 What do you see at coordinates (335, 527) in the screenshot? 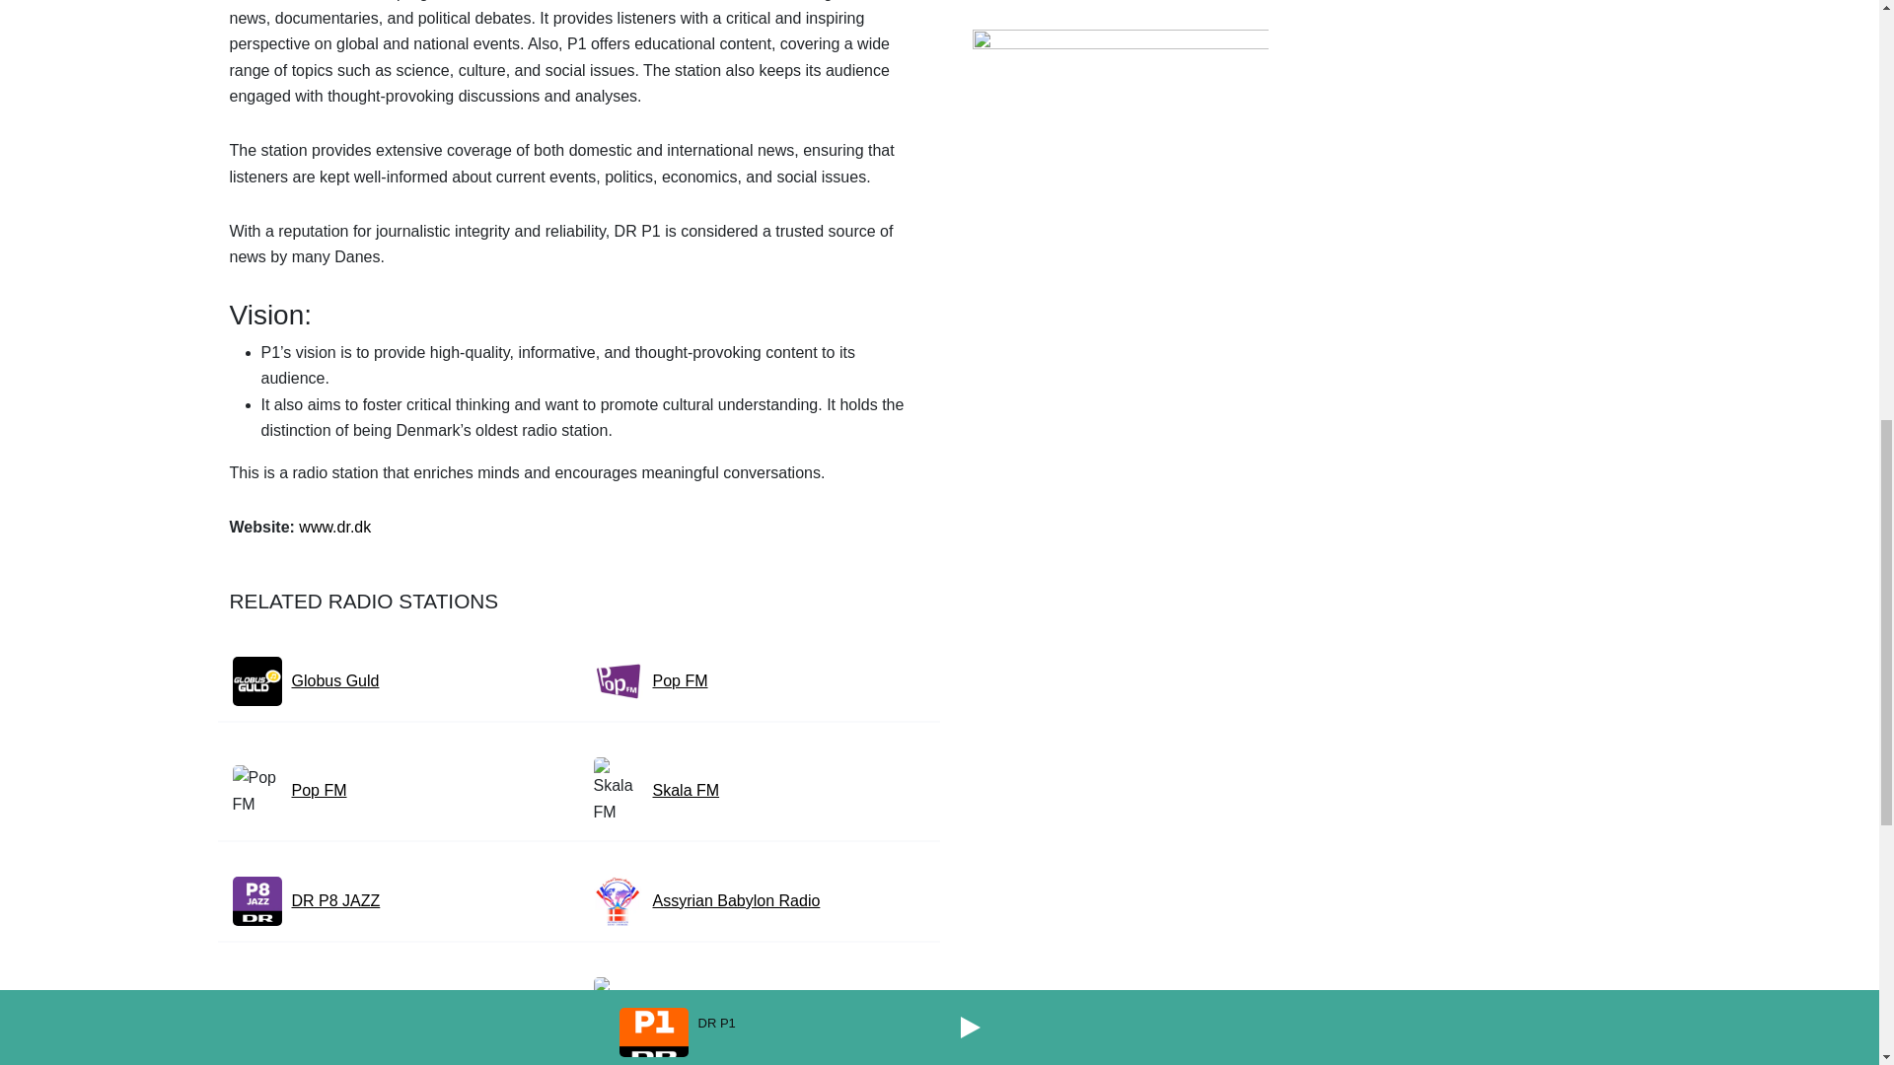
I see `www.dr.dk` at bounding box center [335, 527].